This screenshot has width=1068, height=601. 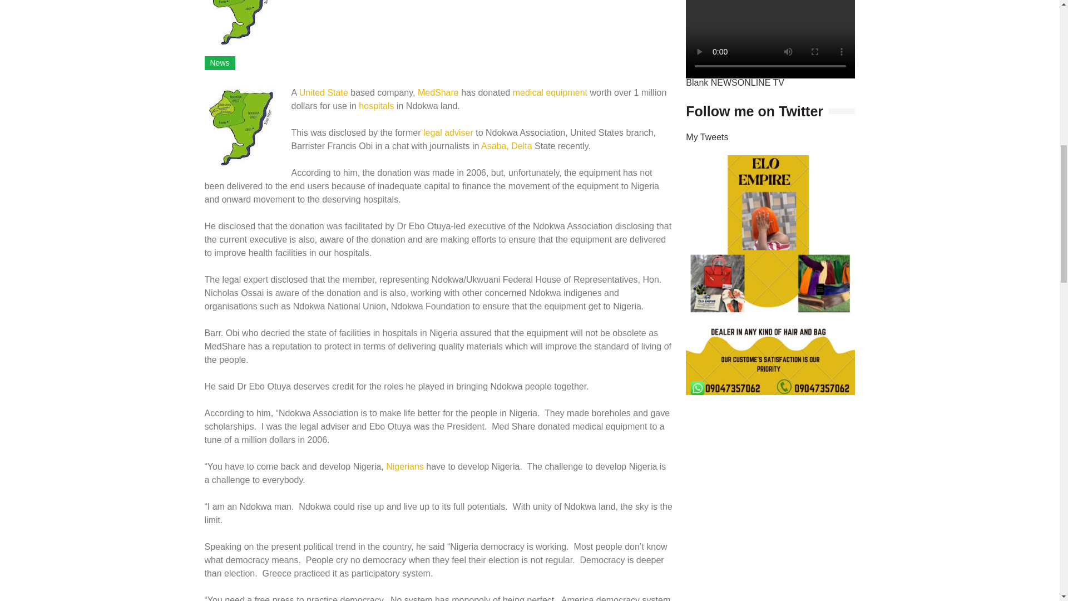 I want to click on Hospitals, so click(x=376, y=106).